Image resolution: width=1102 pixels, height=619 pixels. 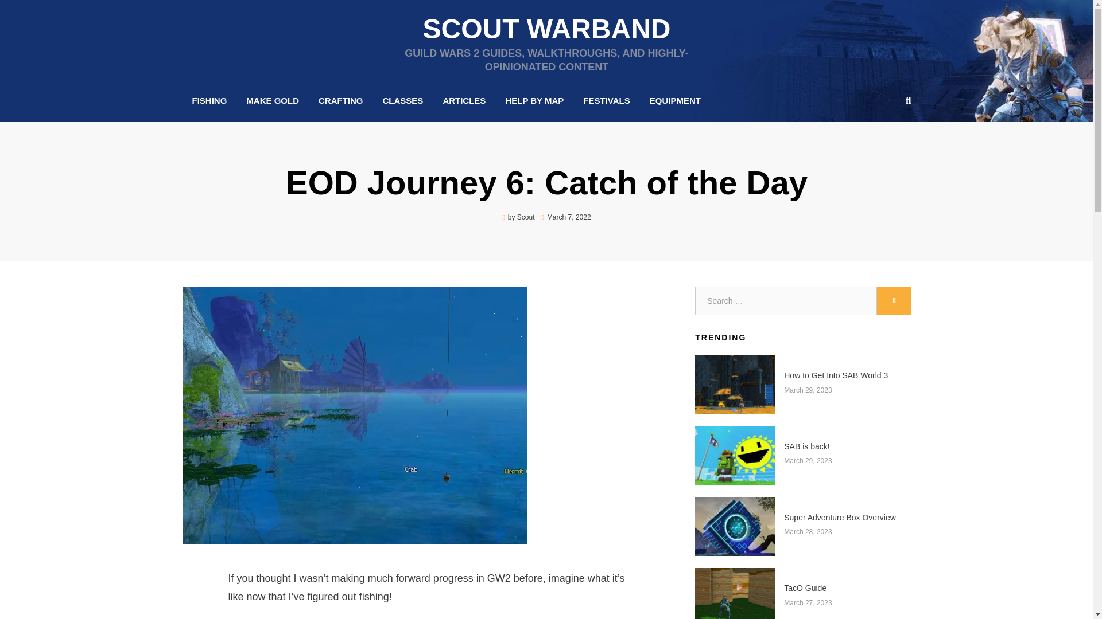 I want to click on SCOUT WARBAND, so click(x=546, y=29).